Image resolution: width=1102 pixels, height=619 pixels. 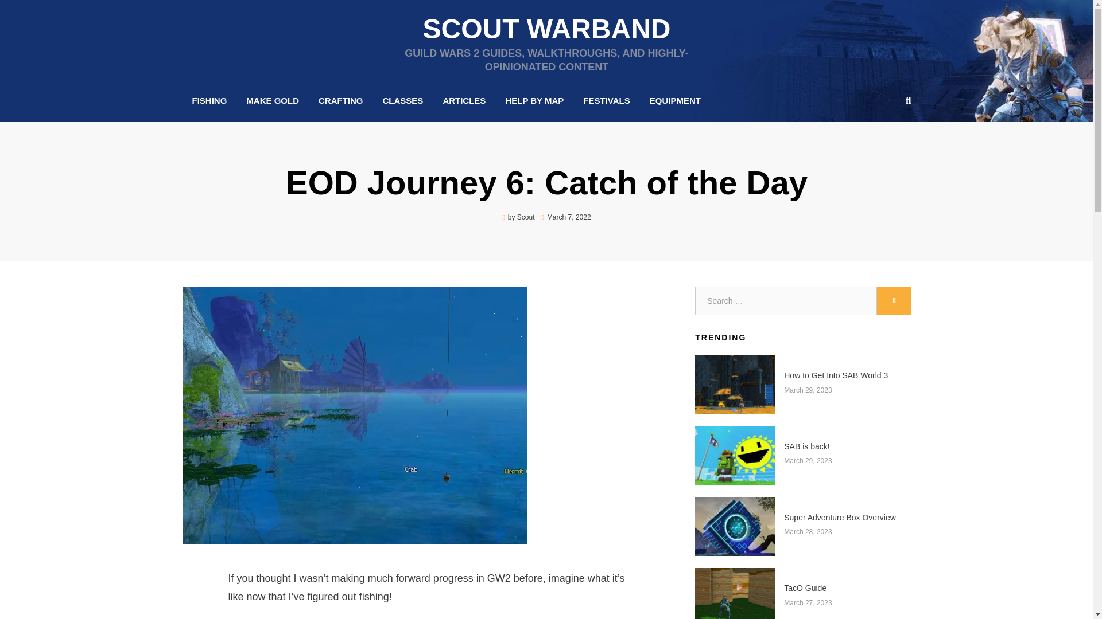 I want to click on SCOUT WARBAND, so click(x=546, y=29).